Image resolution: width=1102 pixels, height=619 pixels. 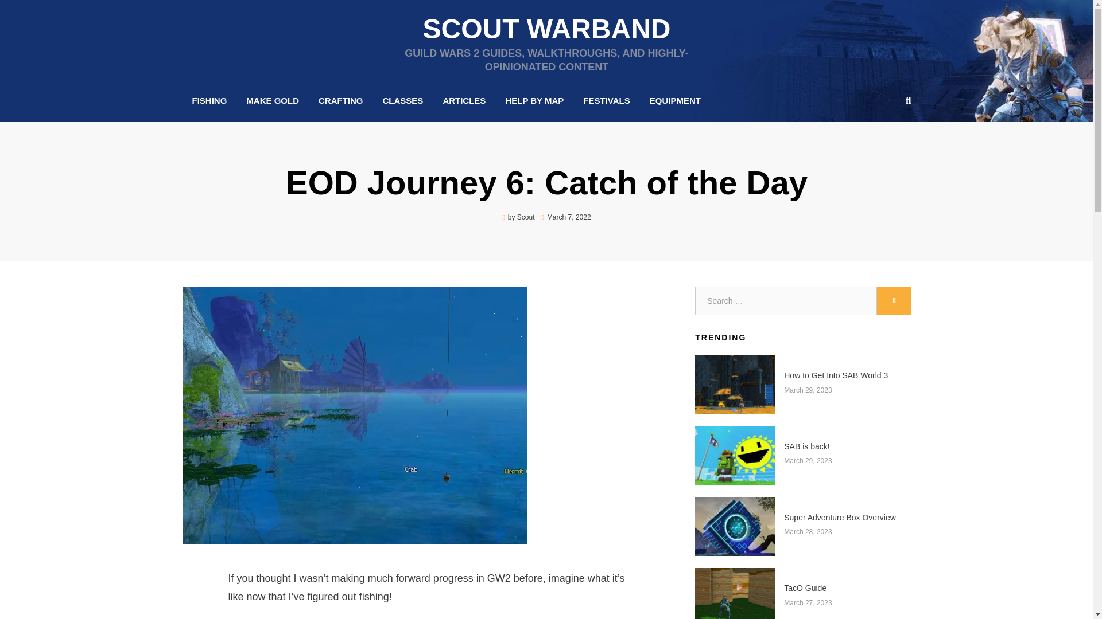 I want to click on SCOUT WARBAND, so click(x=546, y=29).